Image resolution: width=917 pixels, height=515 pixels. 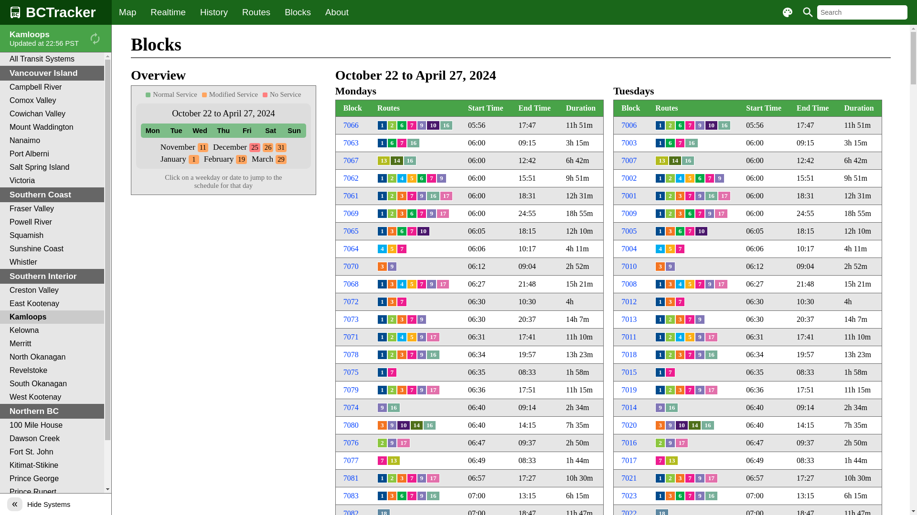 I want to click on 17, so click(x=712, y=337).